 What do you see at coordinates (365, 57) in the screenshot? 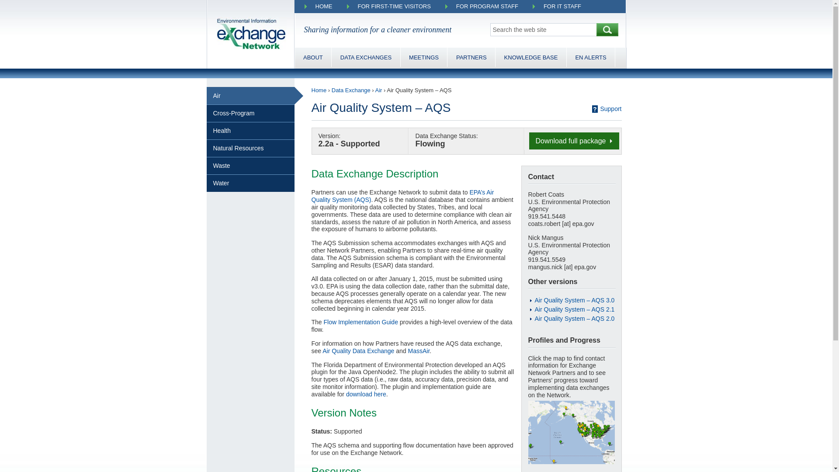
I see `DATA EXCHANGES` at bounding box center [365, 57].